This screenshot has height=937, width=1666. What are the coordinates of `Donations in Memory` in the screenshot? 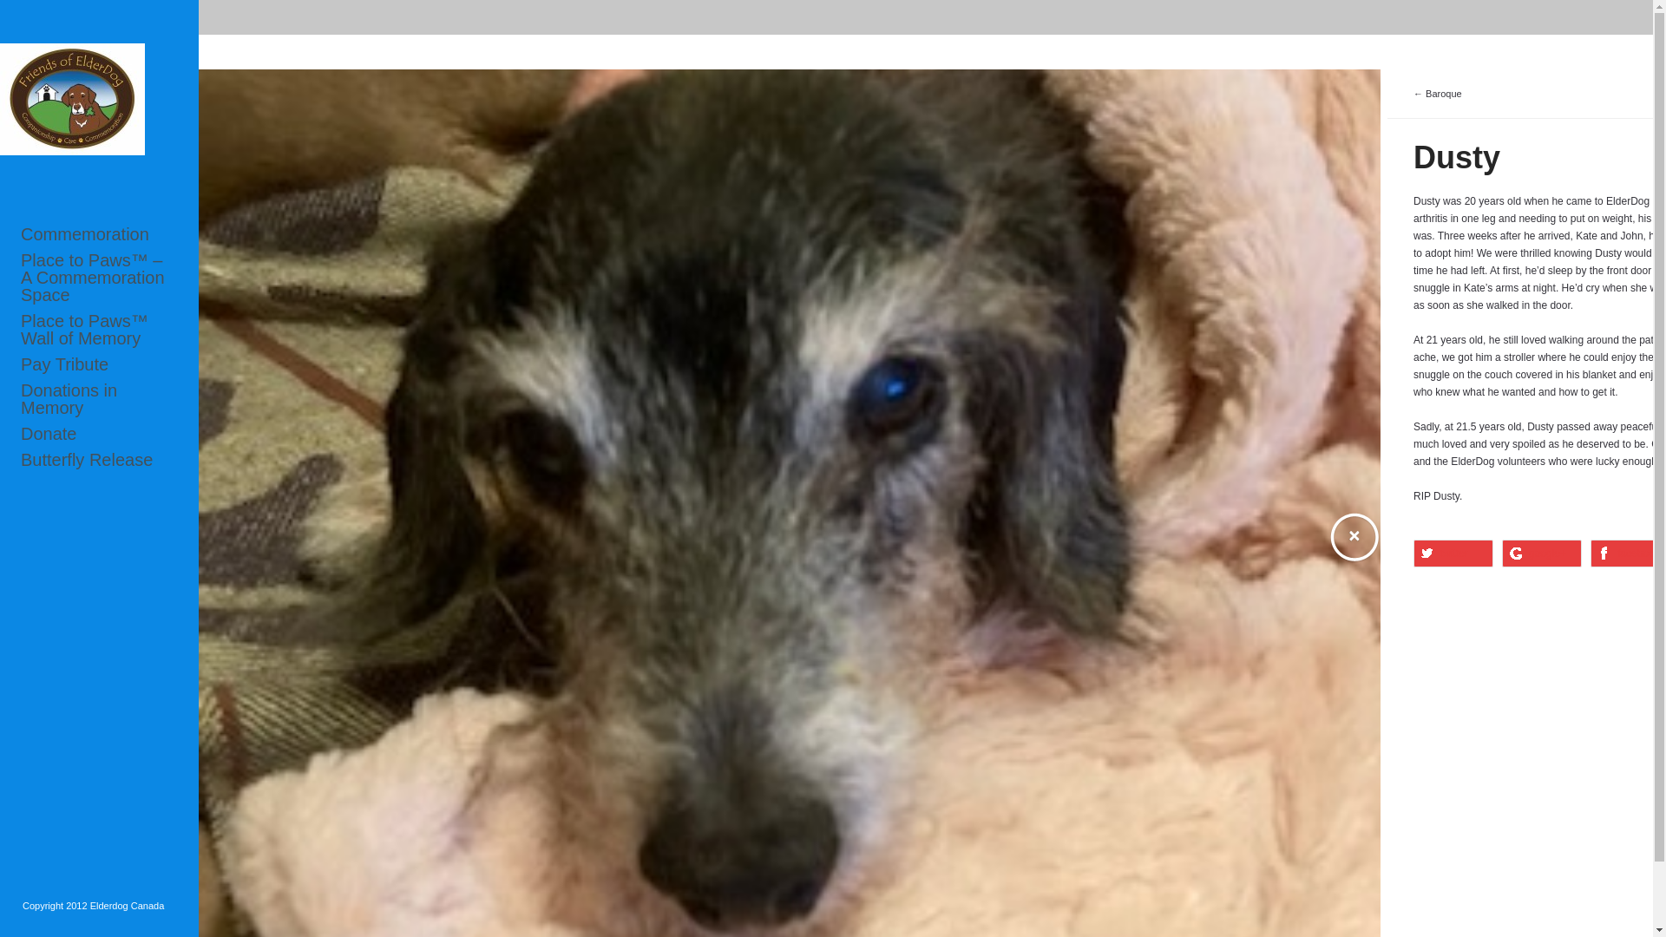 It's located at (99, 398).